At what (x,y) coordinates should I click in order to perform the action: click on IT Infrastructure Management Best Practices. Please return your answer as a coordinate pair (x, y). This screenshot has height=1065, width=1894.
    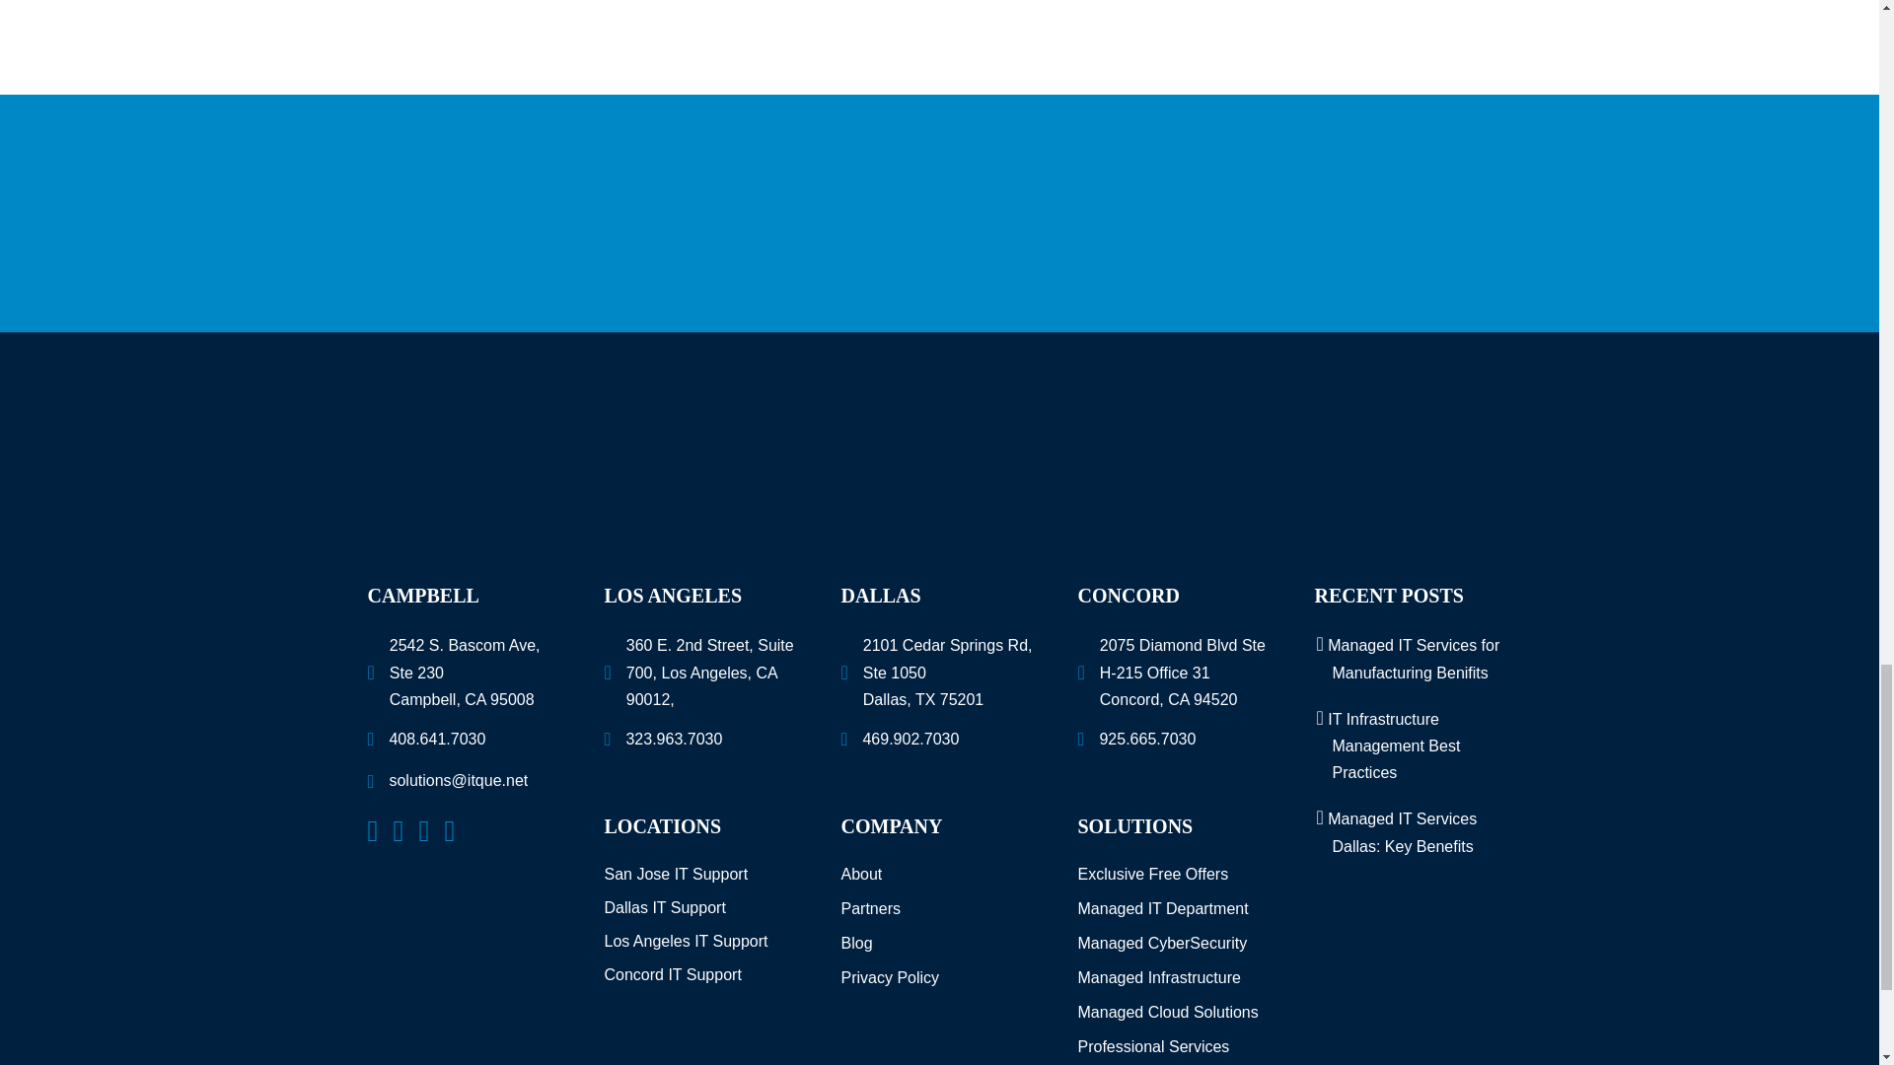
    Looking at the image, I should click on (1393, 745).